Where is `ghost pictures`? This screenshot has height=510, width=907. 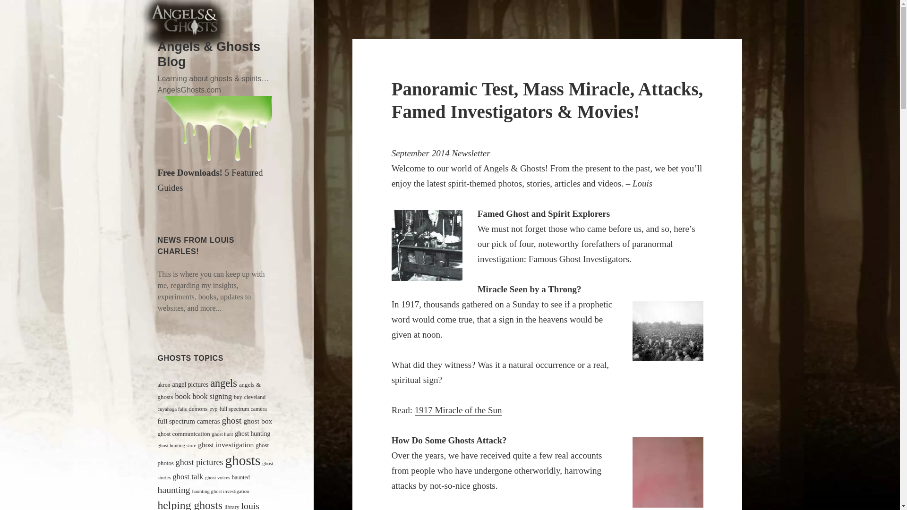
ghost pictures is located at coordinates (199, 462).